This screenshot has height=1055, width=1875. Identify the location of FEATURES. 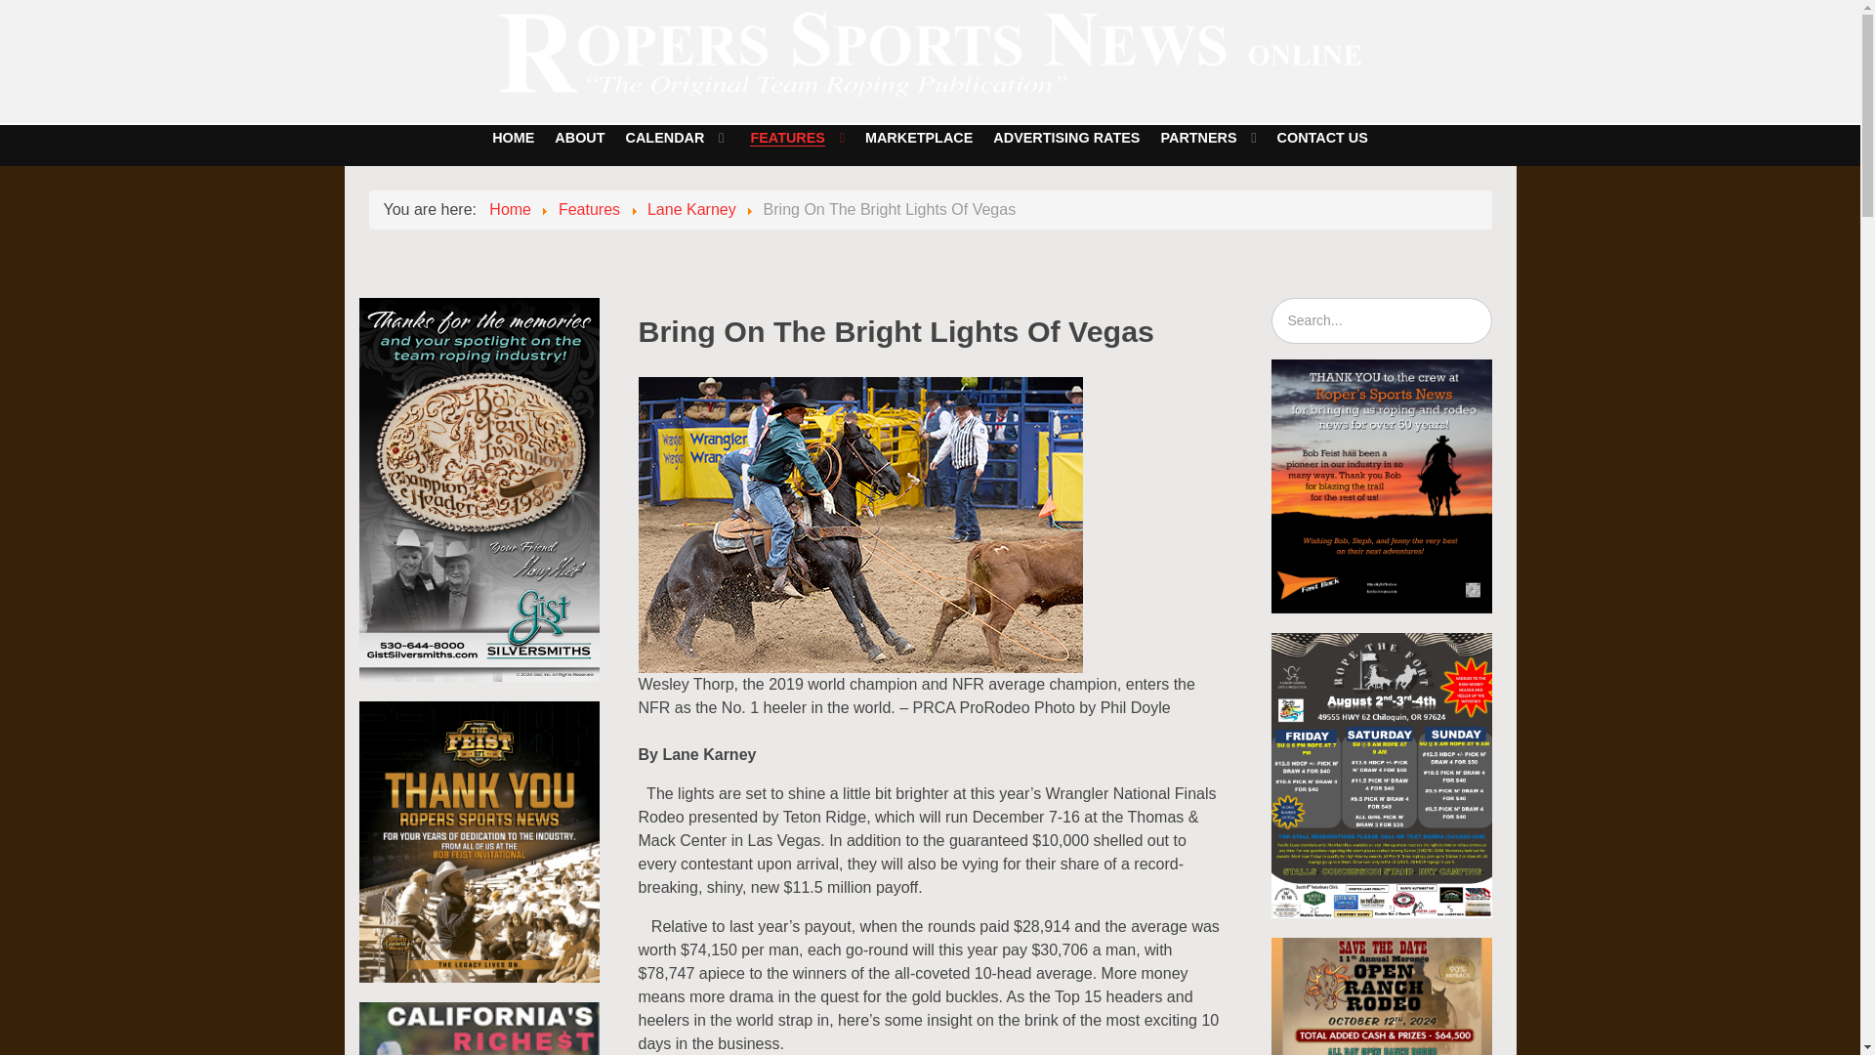
(797, 138).